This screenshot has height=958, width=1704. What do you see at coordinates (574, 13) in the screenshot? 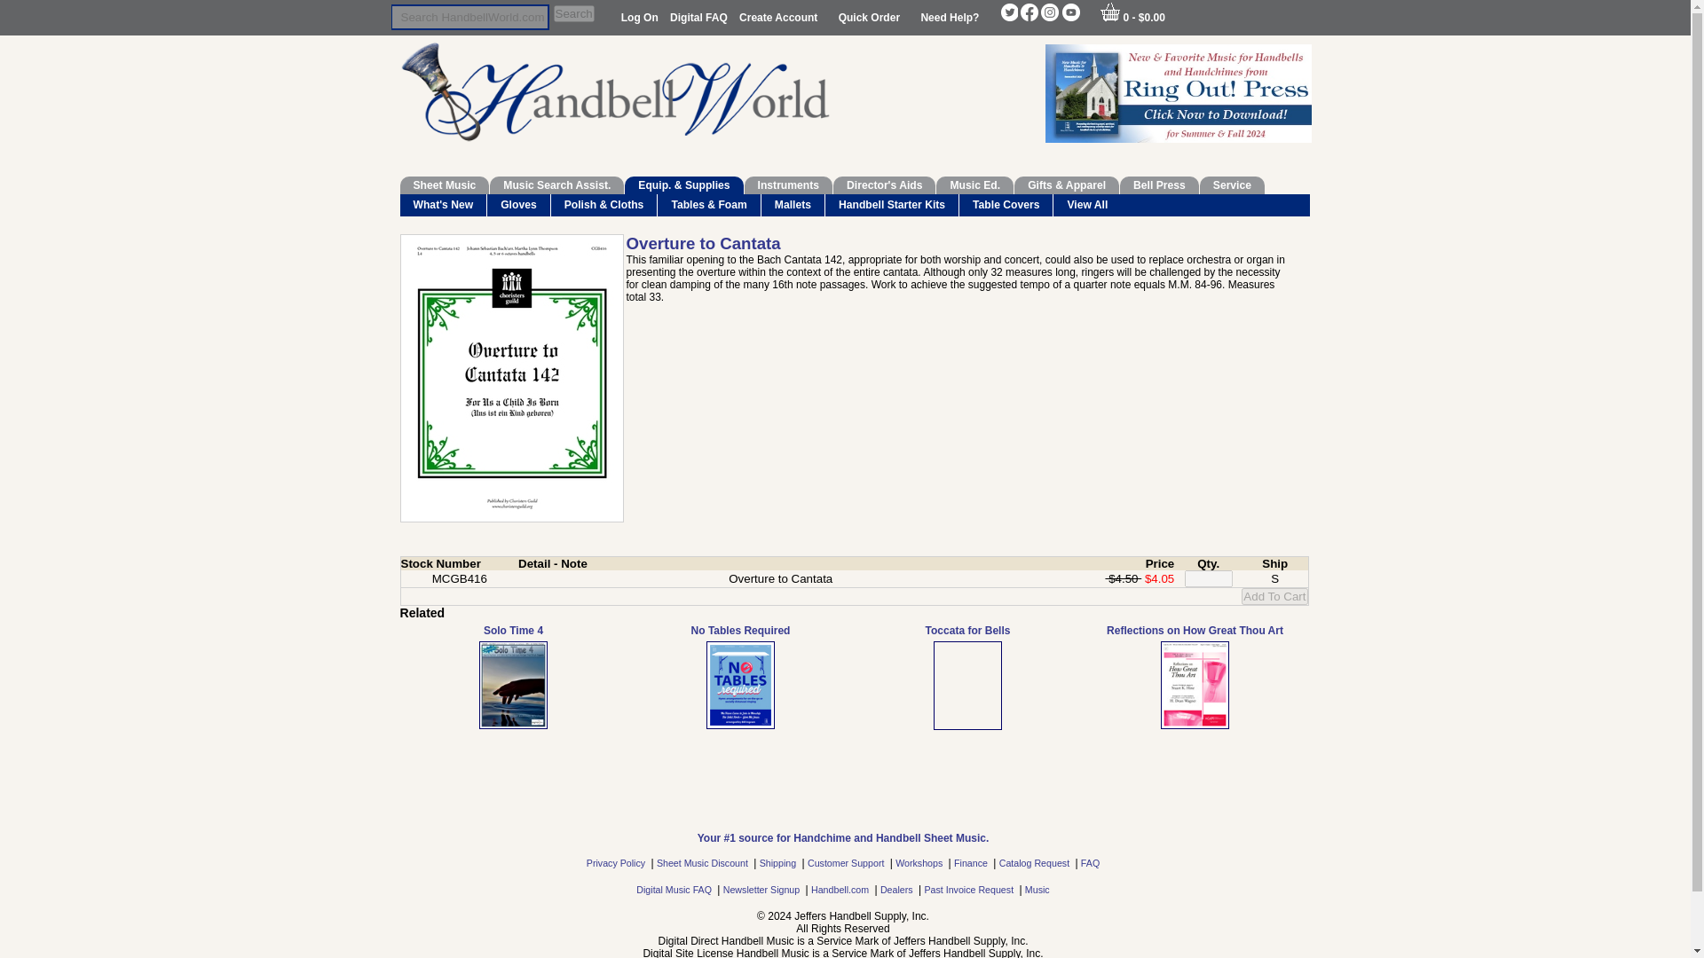
I see `Search` at bounding box center [574, 13].